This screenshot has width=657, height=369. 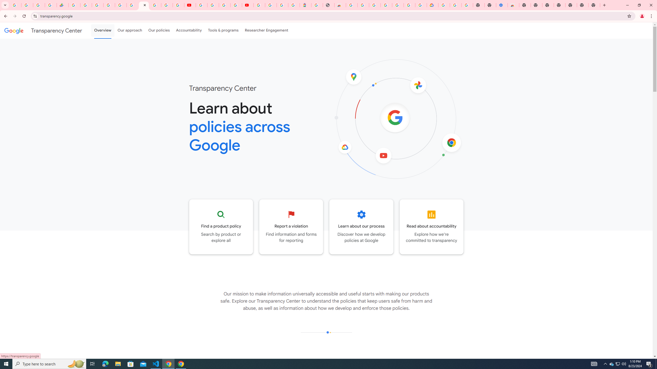 What do you see at coordinates (3, 3) in the screenshot?
I see `System` at bounding box center [3, 3].